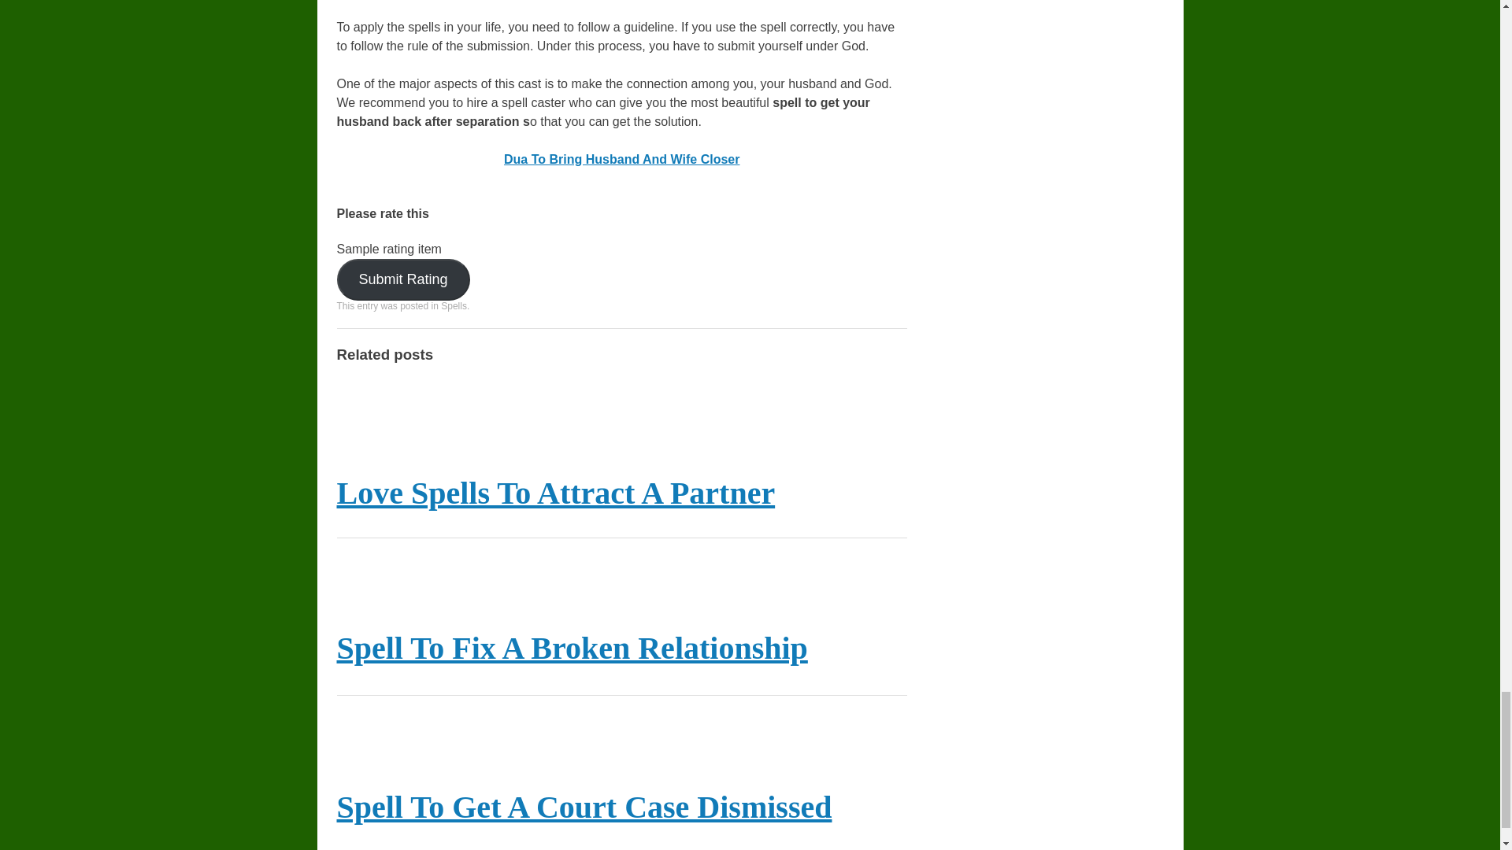 This screenshot has height=850, width=1512. Describe the element at coordinates (621, 159) in the screenshot. I see `Dua To Bring Husband And Wife Closer` at that location.